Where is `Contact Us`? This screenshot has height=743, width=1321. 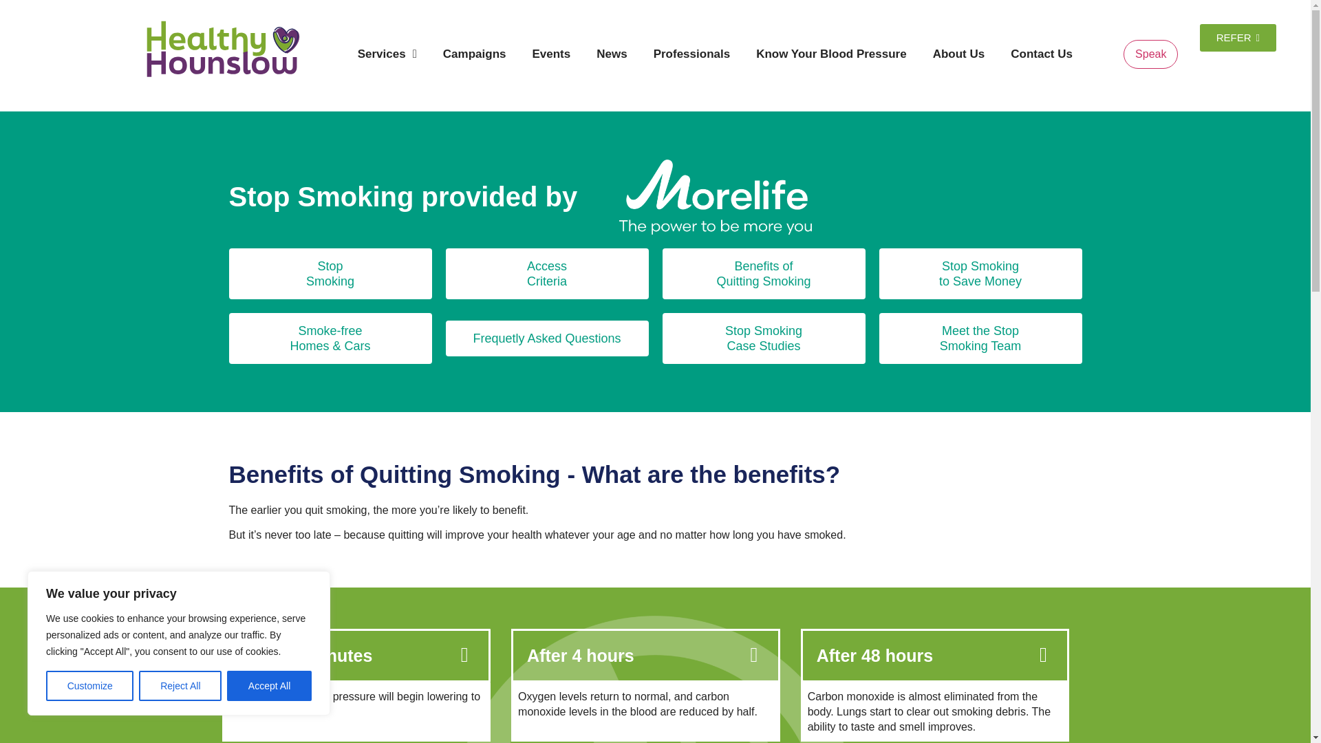 Contact Us is located at coordinates (1042, 54).